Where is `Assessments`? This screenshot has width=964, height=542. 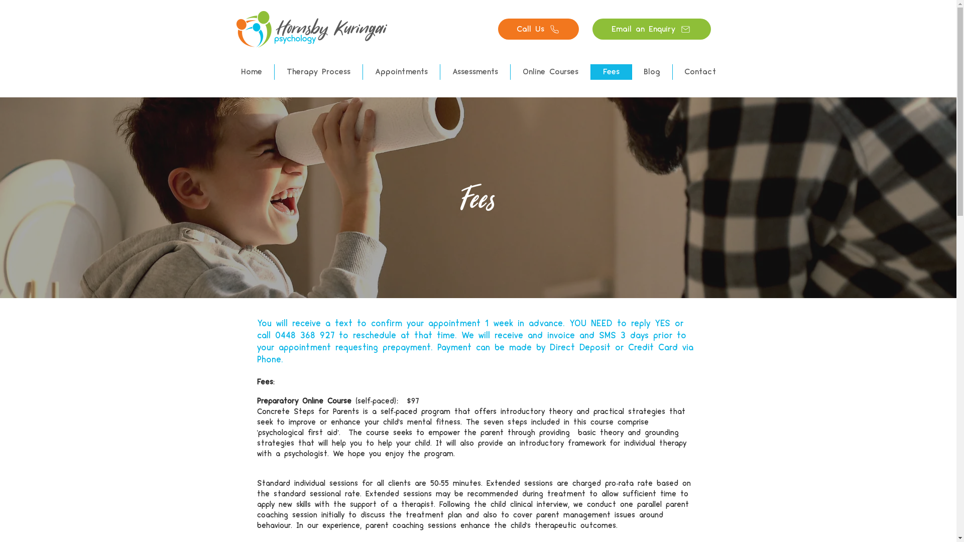
Assessments is located at coordinates (475, 72).